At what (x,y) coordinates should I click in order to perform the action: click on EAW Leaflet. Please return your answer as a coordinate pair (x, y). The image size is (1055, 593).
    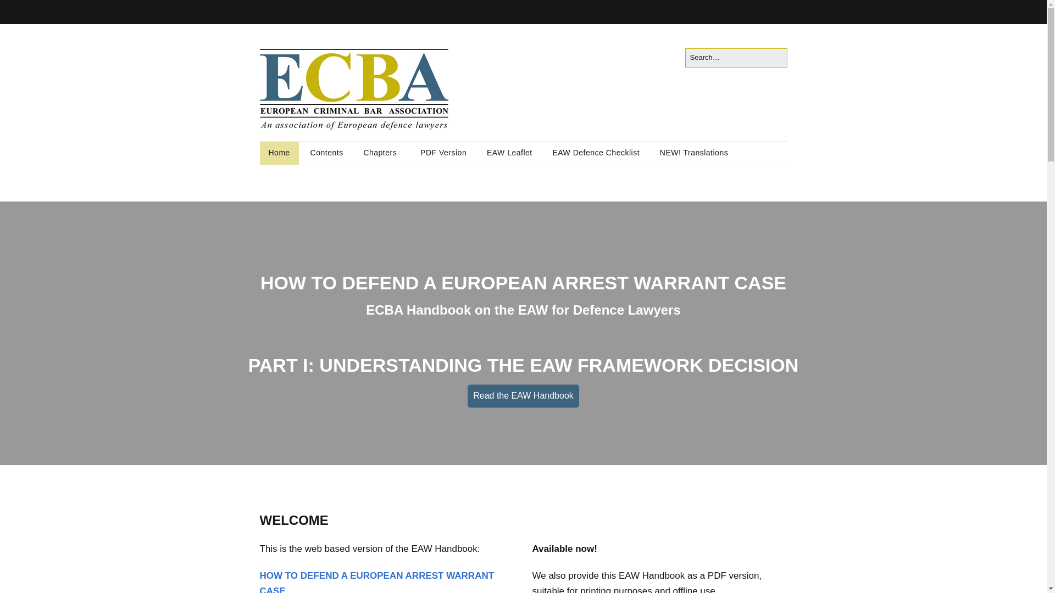
    Looking at the image, I should click on (509, 153).